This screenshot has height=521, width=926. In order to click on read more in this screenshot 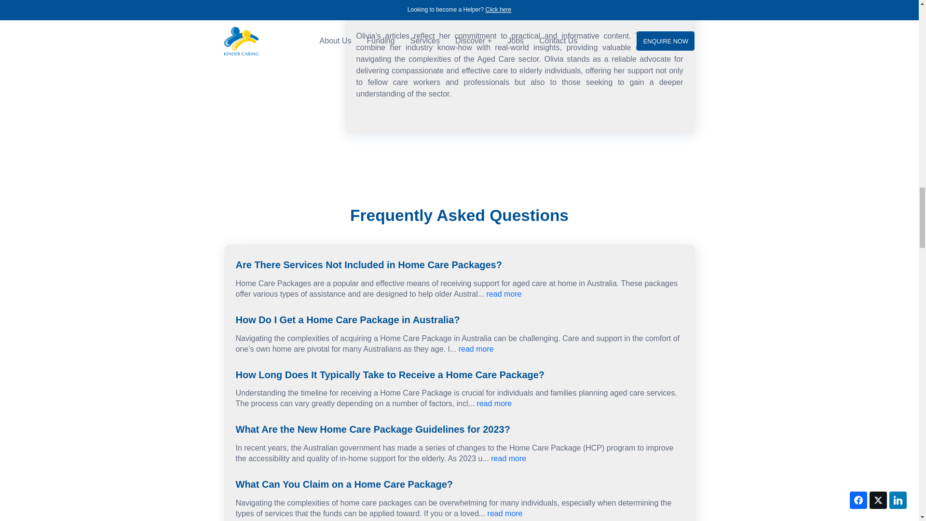, I will do `click(508, 458)`.